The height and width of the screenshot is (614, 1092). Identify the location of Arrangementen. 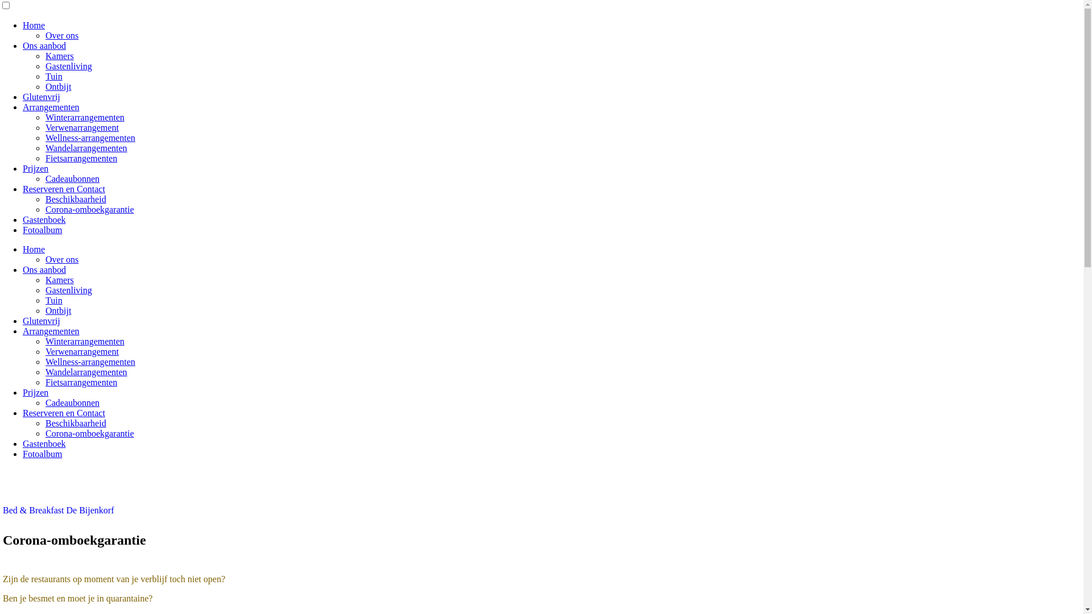
(51, 331).